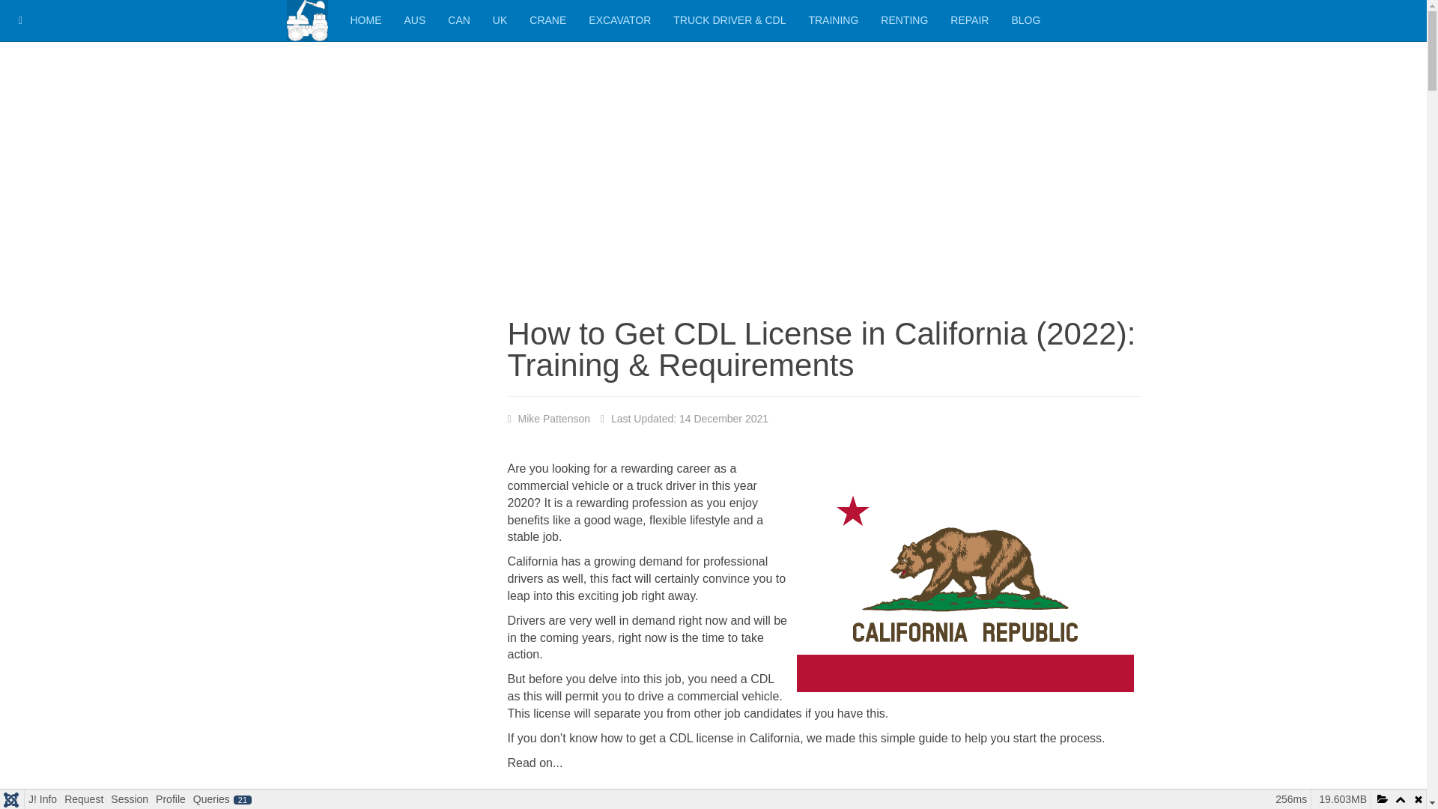 This screenshot has width=1438, height=809. Describe the element at coordinates (824, 794) in the screenshot. I see `Advertisement` at that location.